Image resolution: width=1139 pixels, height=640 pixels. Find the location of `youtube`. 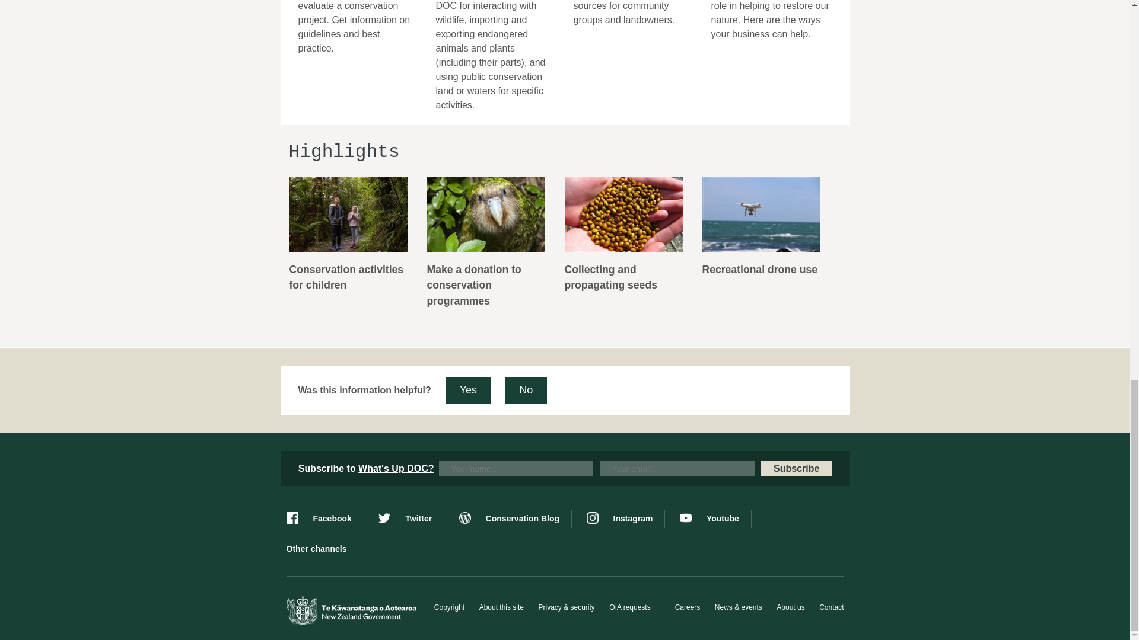

youtube is located at coordinates (715, 519).